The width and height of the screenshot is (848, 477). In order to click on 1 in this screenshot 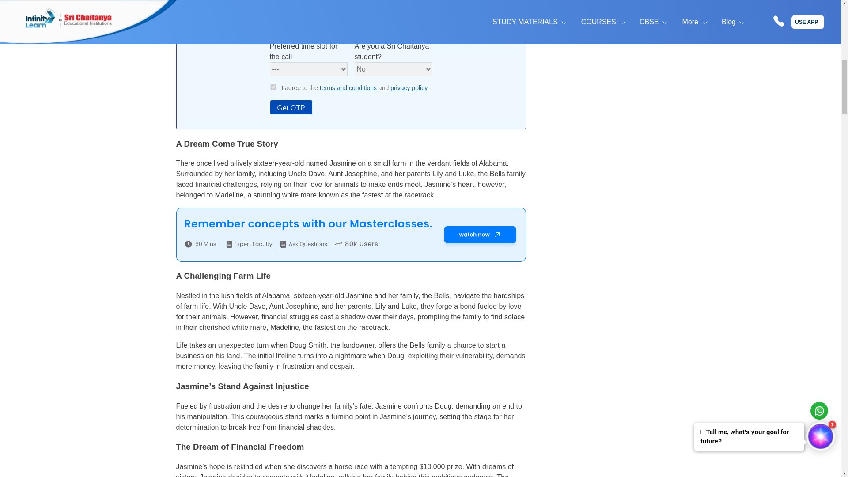, I will do `click(729, 239)`.